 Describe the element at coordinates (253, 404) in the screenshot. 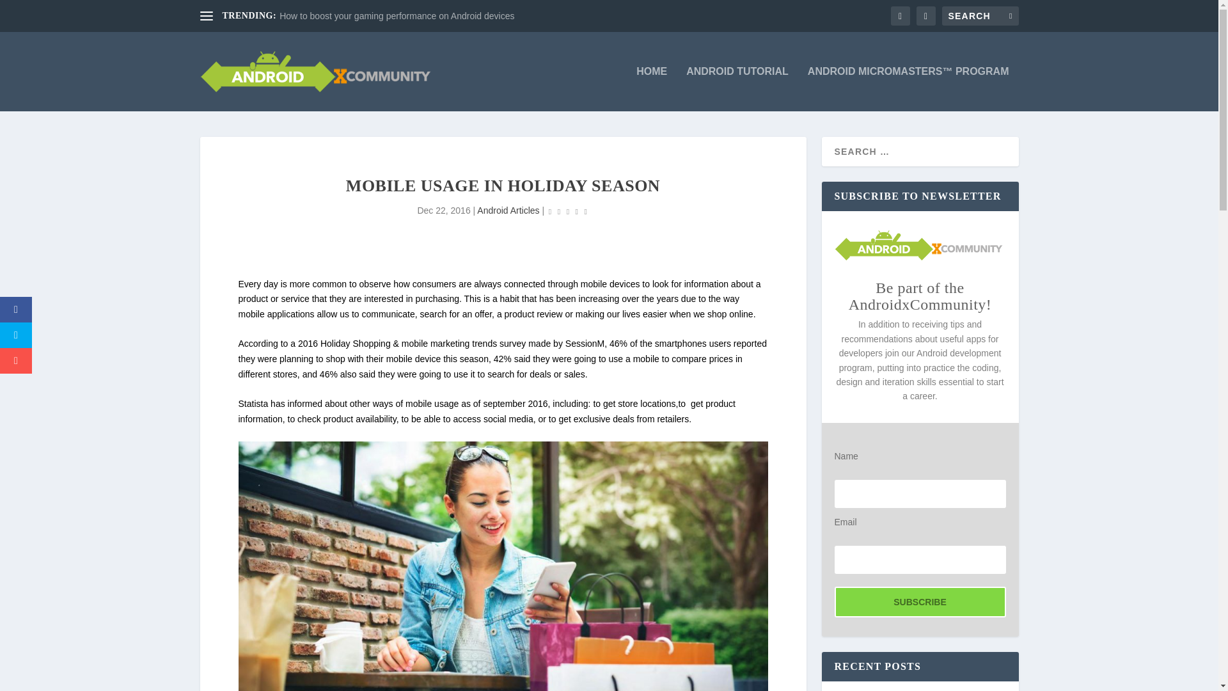

I see `Statista` at that location.